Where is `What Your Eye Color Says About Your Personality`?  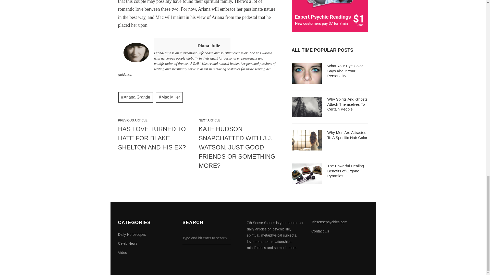
What Your Eye Color Says About Your Personality is located at coordinates (345, 71).